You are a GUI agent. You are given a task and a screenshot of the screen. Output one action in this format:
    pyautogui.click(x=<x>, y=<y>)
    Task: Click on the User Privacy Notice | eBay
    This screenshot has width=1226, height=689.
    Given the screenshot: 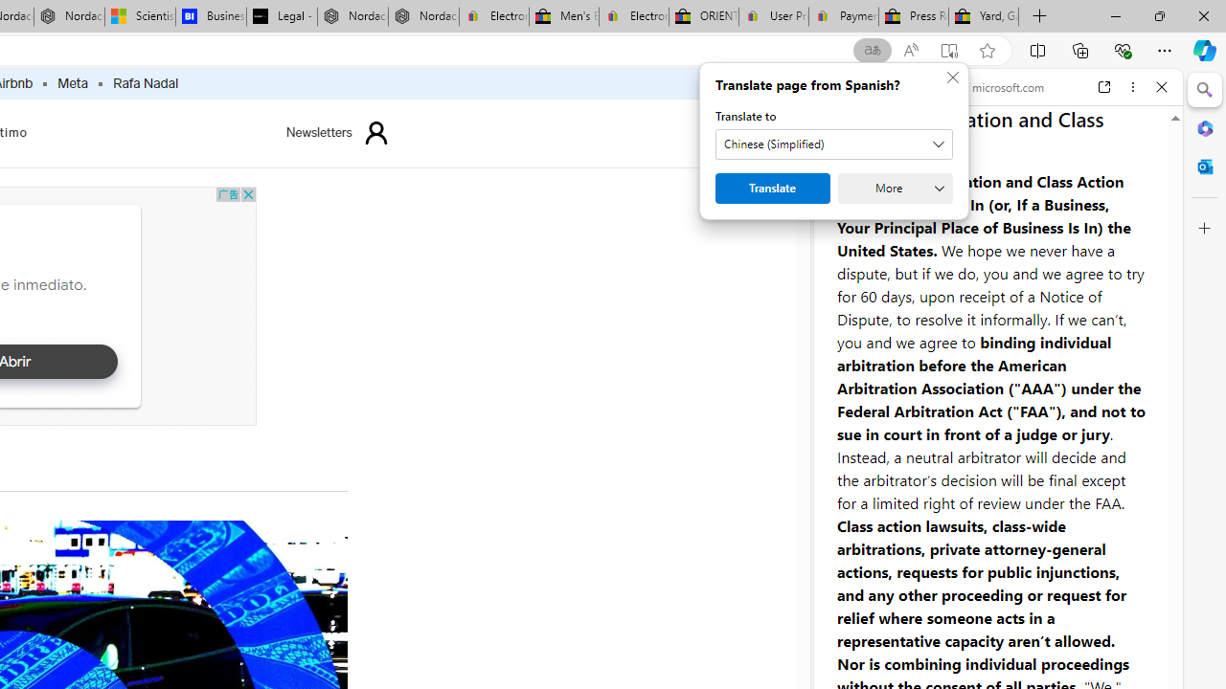 What is the action you would take?
    pyautogui.click(x=773, y=17)
    